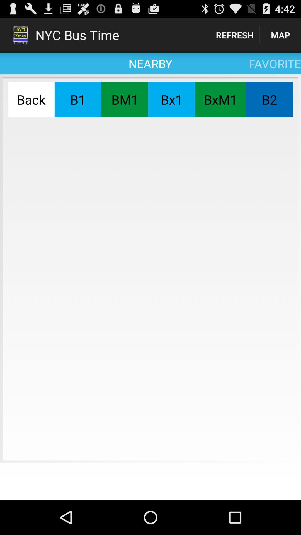 The image size is (301, 535). What do you see at coordinates (125, 99) in the screenshot?
I see `tap button to the right of the b1 button` at bounding box center [125, 99].